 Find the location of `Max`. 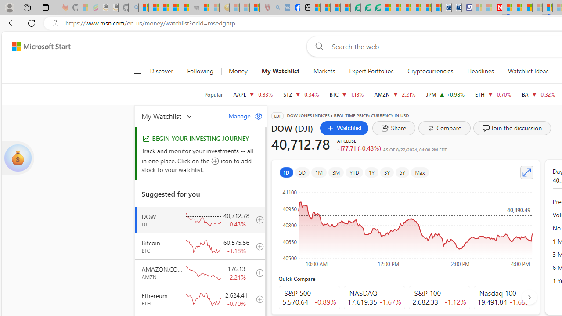

Max is located at coordinates (420, 172).